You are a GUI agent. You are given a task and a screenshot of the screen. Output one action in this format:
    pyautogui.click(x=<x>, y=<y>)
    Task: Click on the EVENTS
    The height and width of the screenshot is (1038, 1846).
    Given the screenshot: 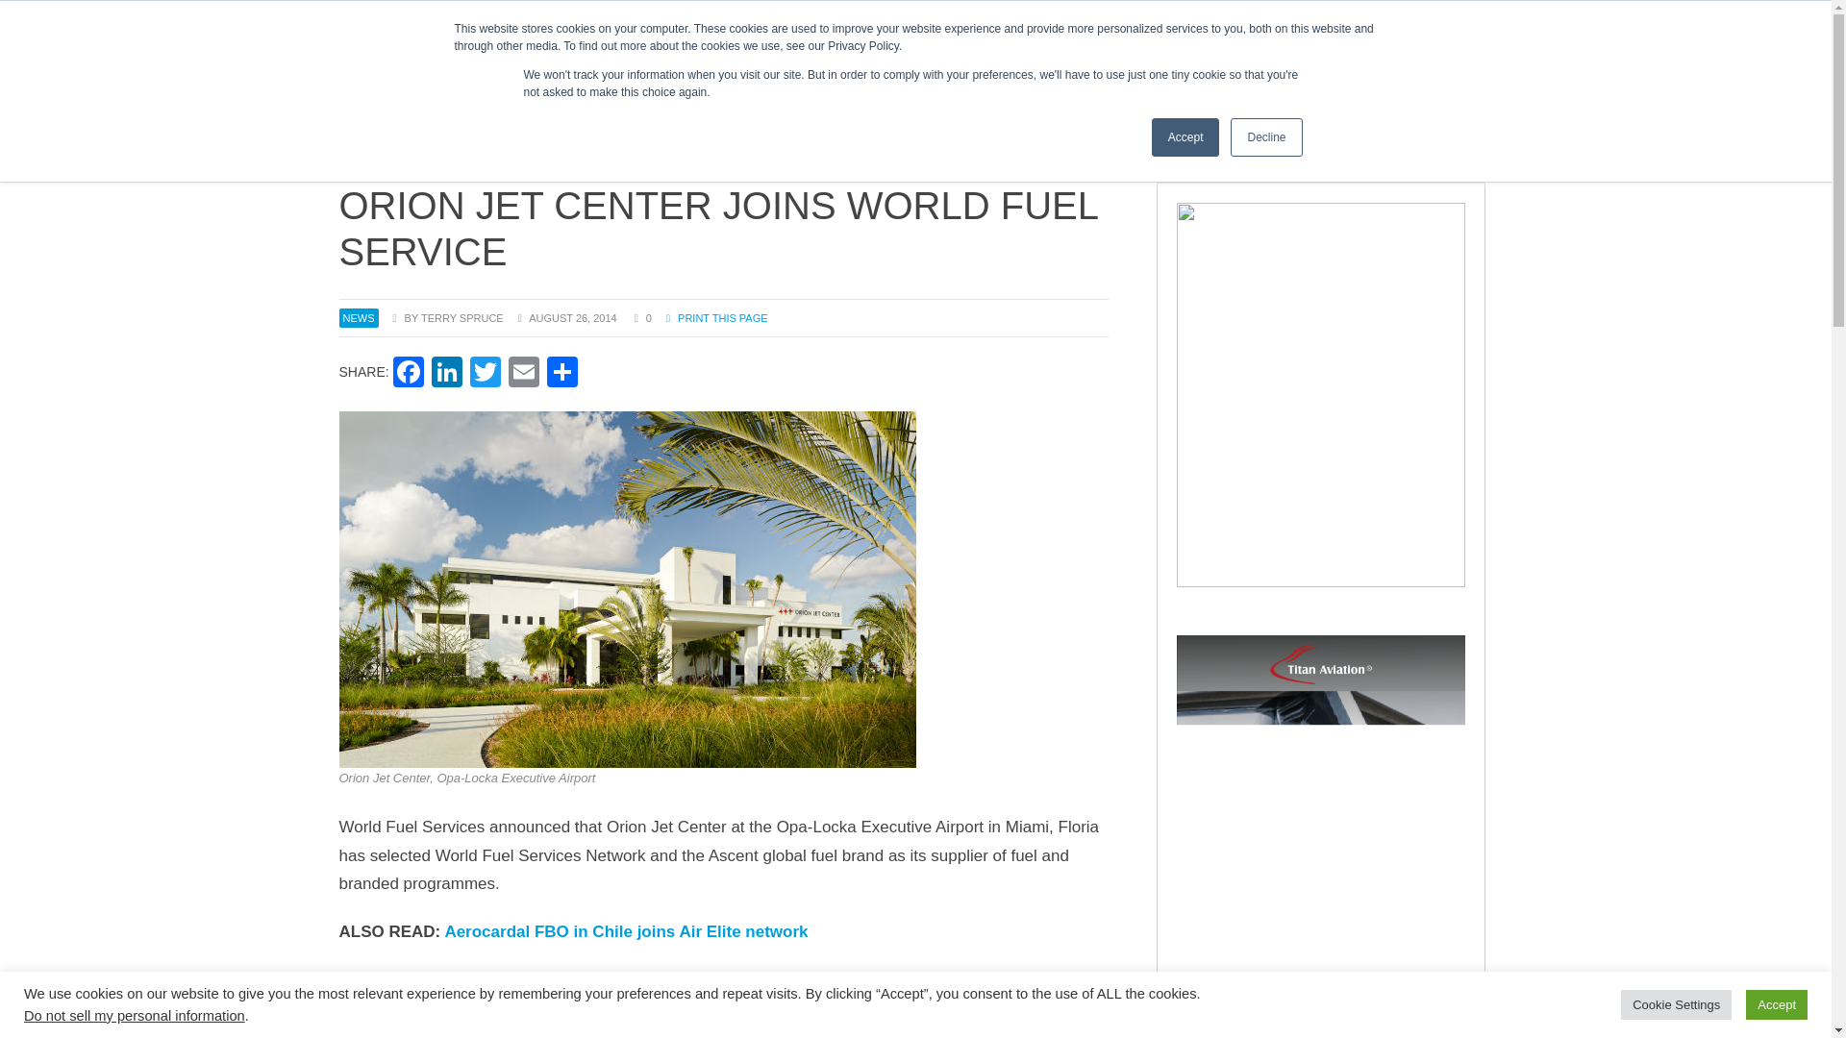 What is the action you would take?
    pyautogui.click(x=409, y=375)
    